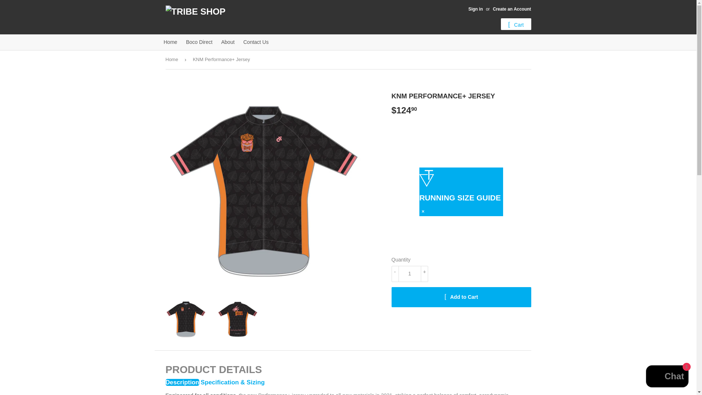  Describe the element at coordinates (182, 382) in the screenshot. I see `Description` at that location.